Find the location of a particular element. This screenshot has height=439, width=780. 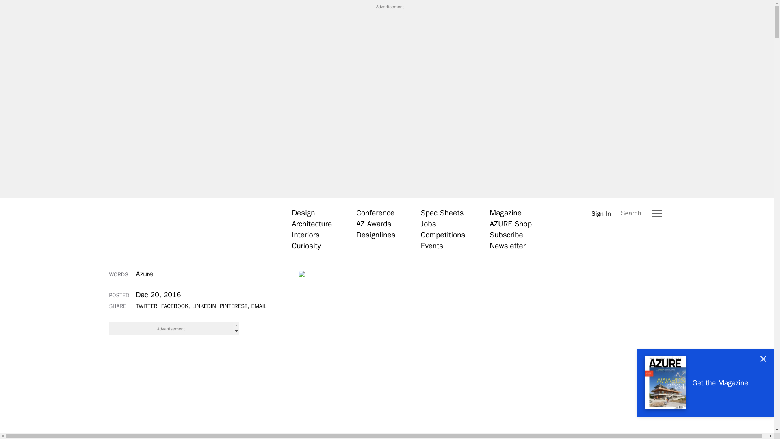

AZ Awards is located at coordinates (374, 224).